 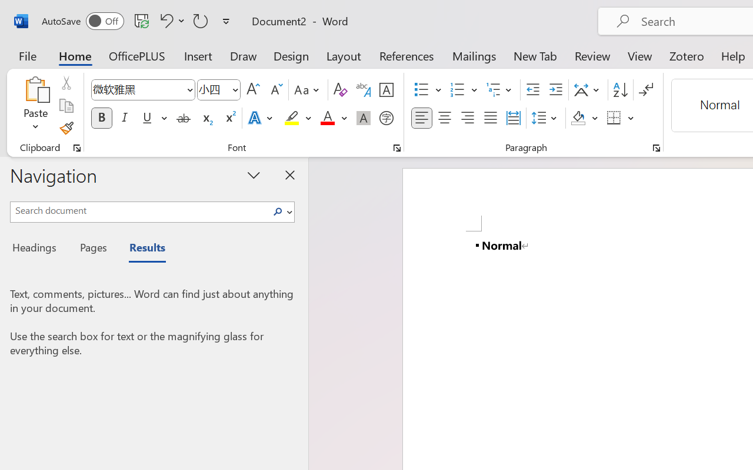 What do you see at coordinates (578, 118) in the screenshot?
I see `Shading RGB(0, 0, 0)` at bounding box center [578, 118].